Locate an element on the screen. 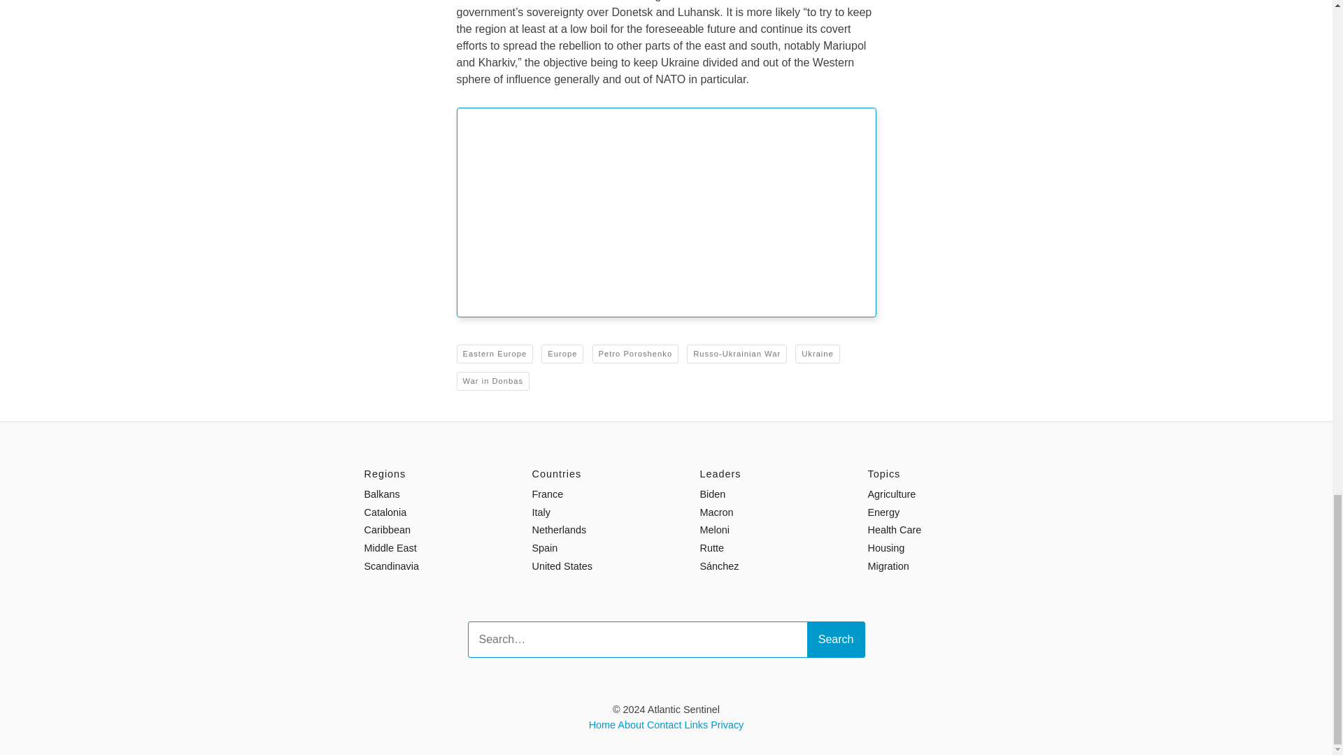 The width and height of the screenshot is (1343, 755). Health Care is located at coordinates (894, 529).